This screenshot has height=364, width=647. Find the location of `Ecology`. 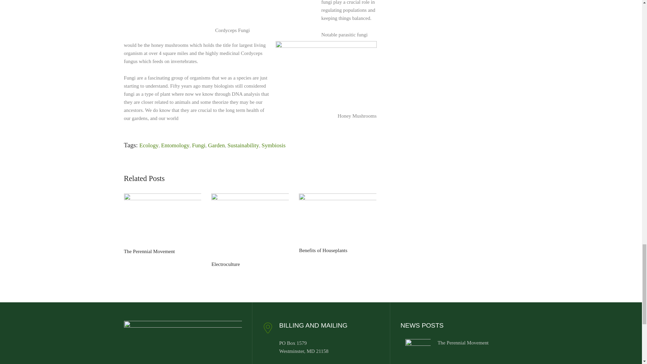

Ecology is located at coordinates (149, 145).